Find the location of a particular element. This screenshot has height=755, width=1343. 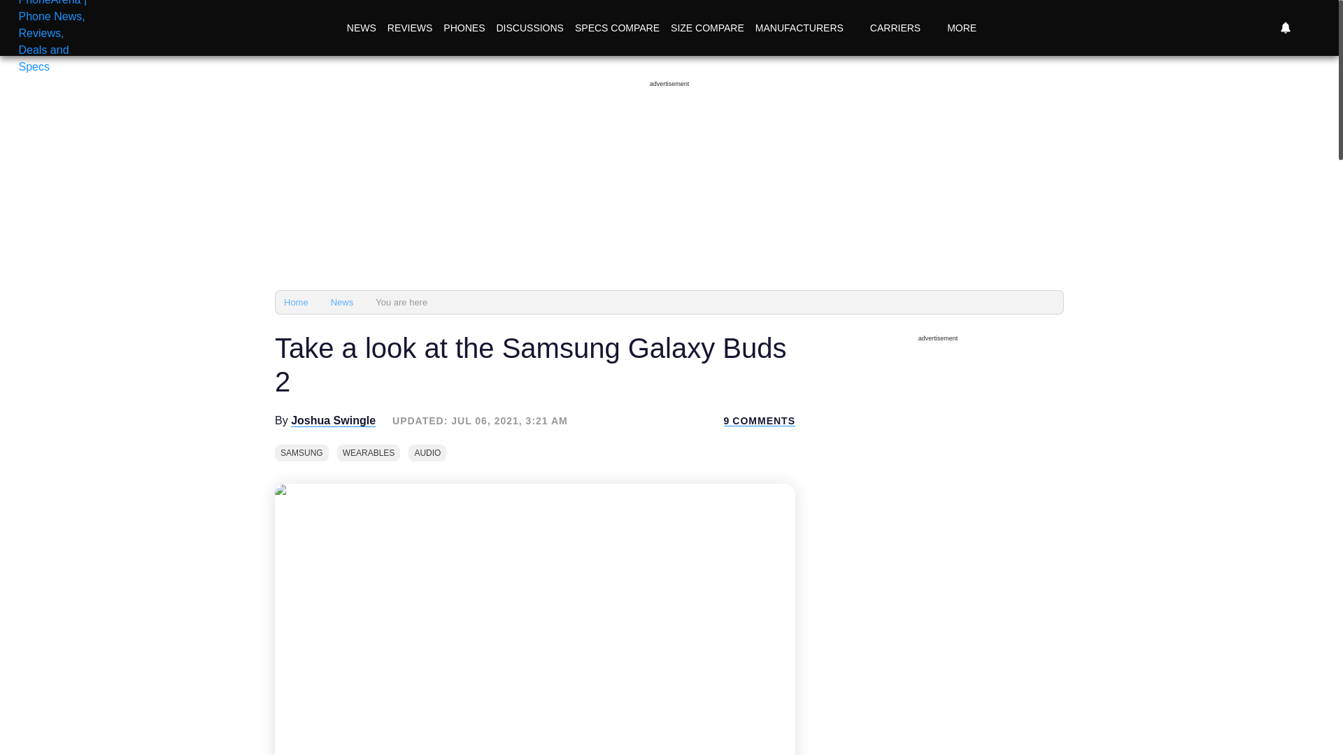

PHONES is located at coordinates (463, 28).